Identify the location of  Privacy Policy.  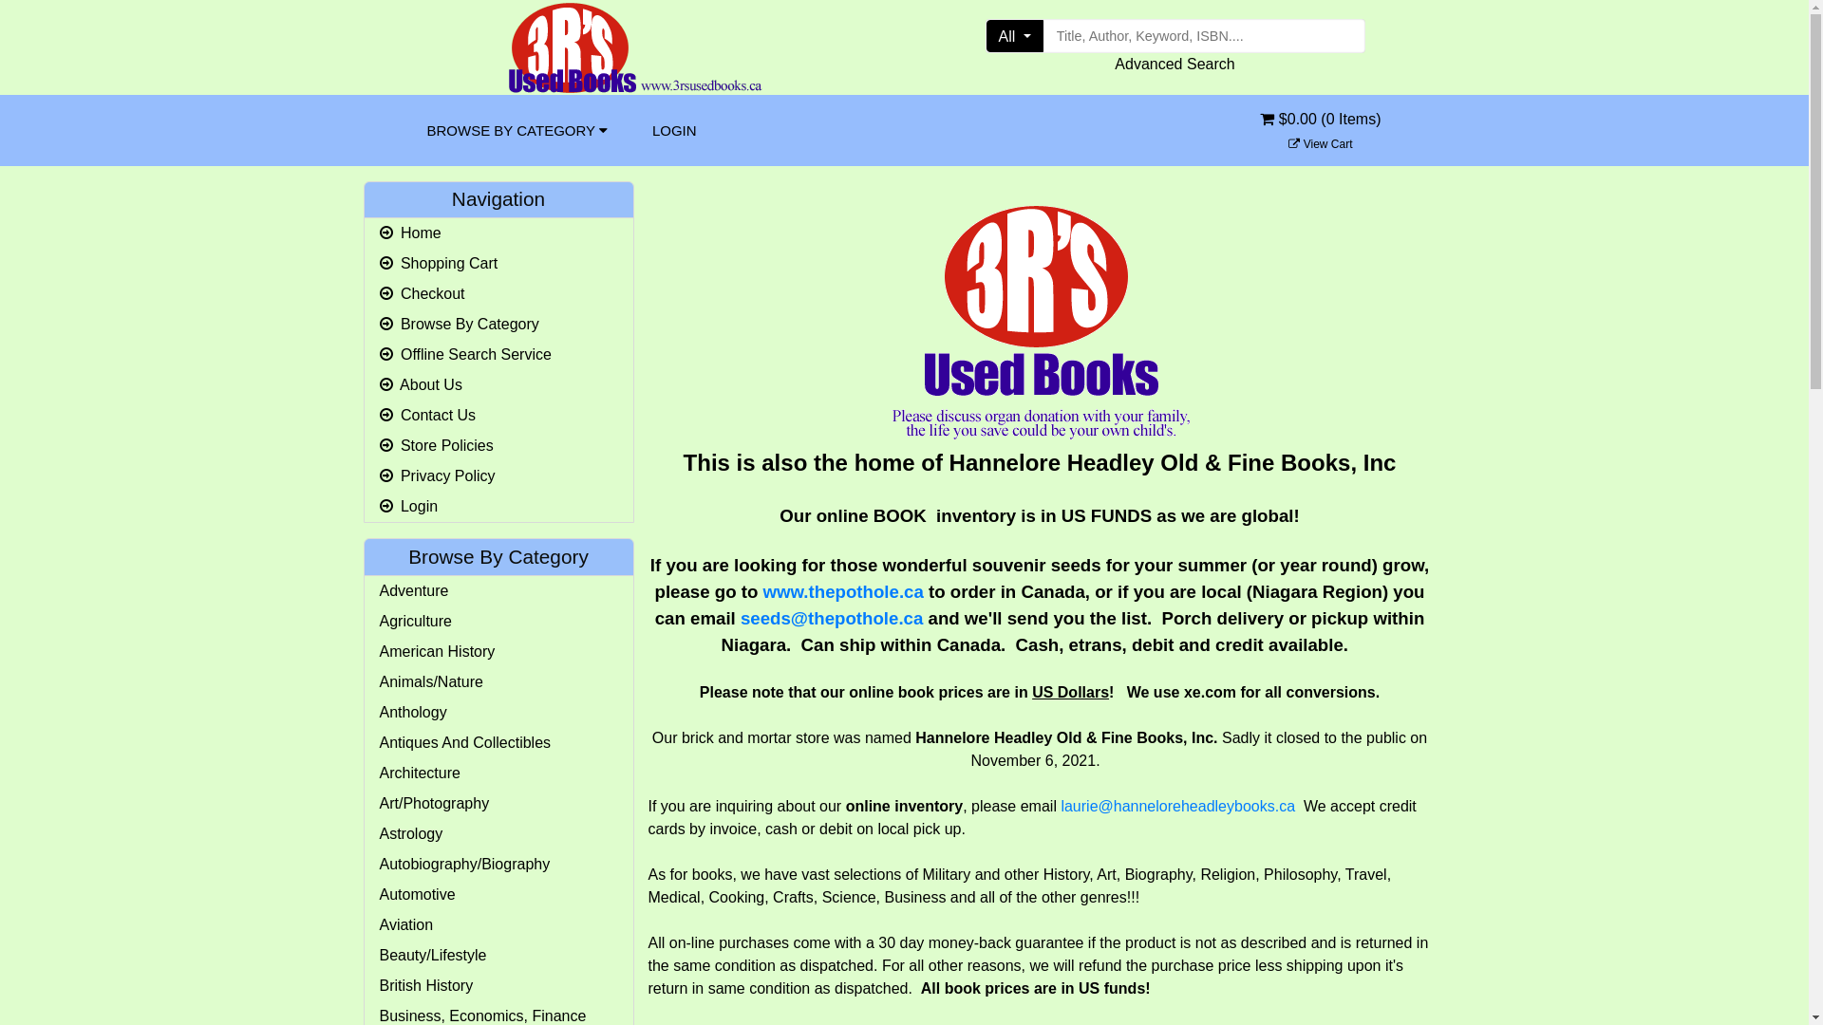
(499, 476).